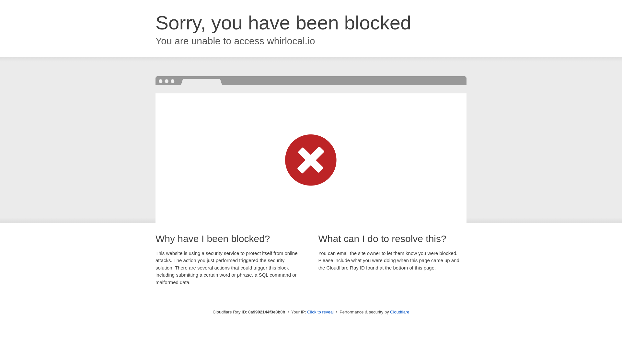 The height and width of the screenshot is (349, 622). Describe the element at coordinates (399, 312) in the screenshot. I see `Cloudflare` at that location.